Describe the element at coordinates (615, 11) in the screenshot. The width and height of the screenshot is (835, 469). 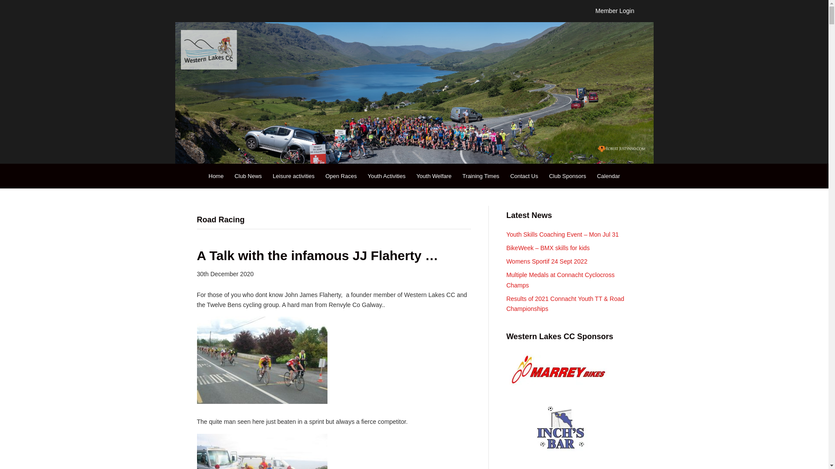
I see `Member Login` at that location.